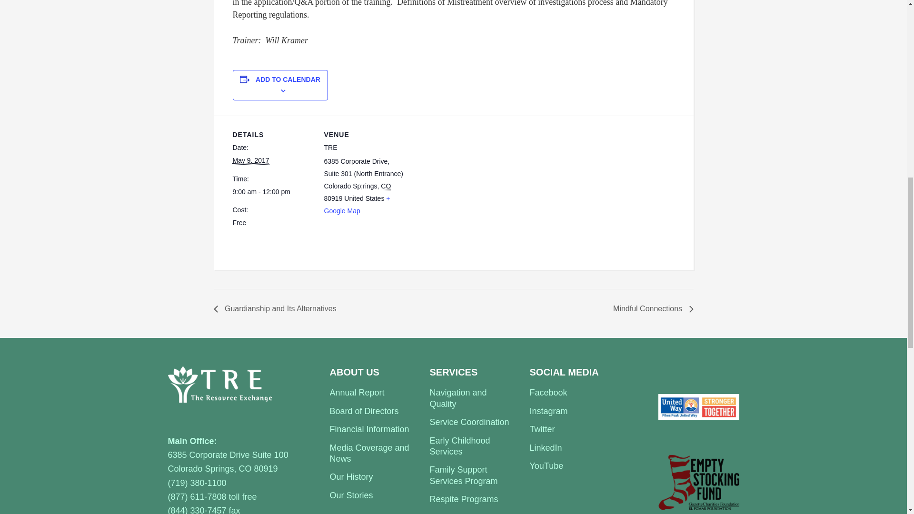 This screenshot has height=514, width=914. What do you see at coordinates (250, 160) in the screenshot?
I see `2017-05-09` at bounding box center [250, 160].